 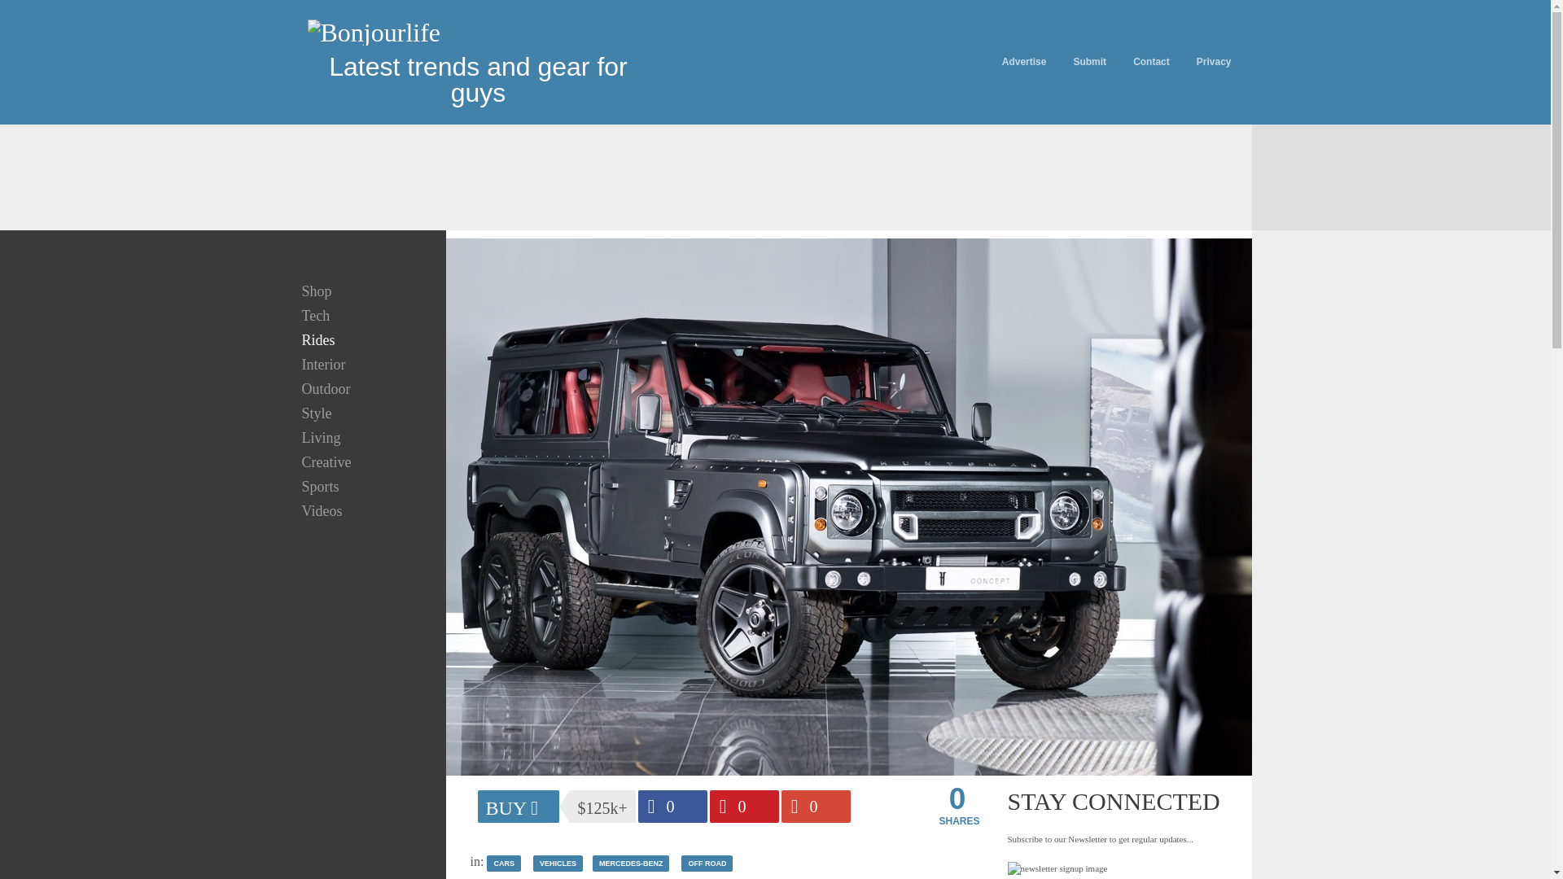 I want to click on Privacy, so click(x=1215, y=62).